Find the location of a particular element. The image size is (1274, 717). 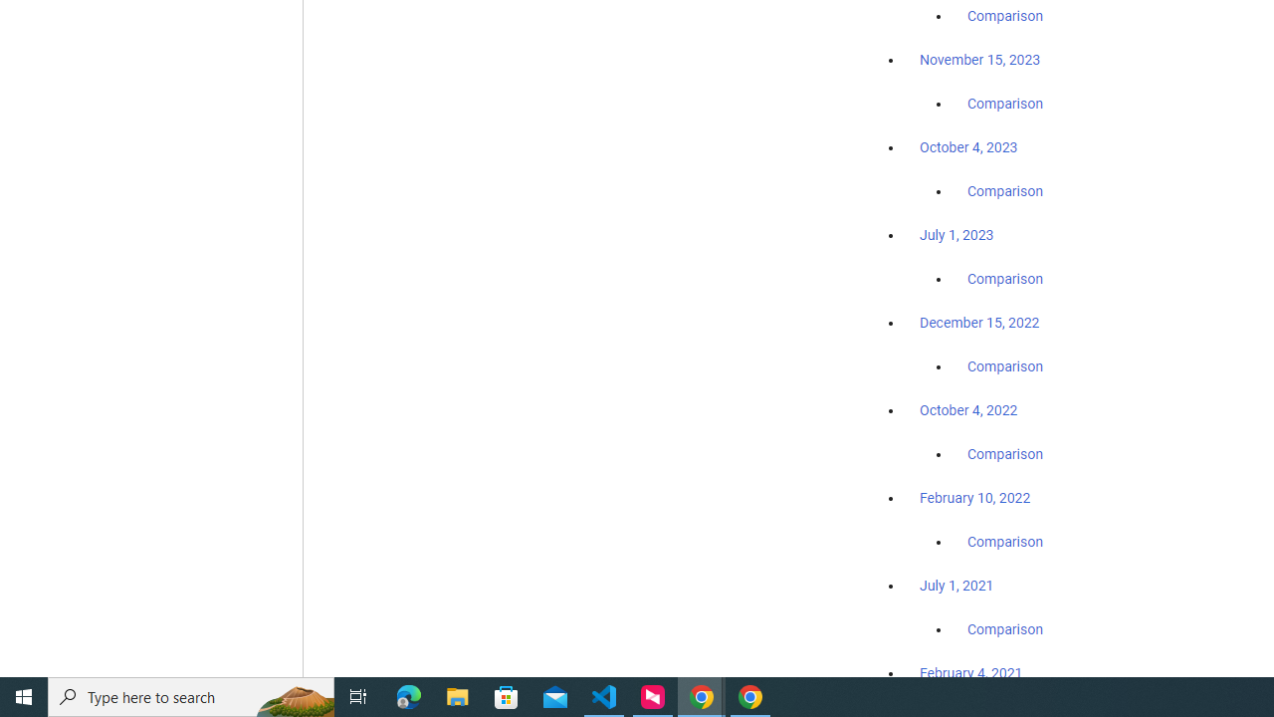

November 15, 2023 is located at coordinates (979, 60).